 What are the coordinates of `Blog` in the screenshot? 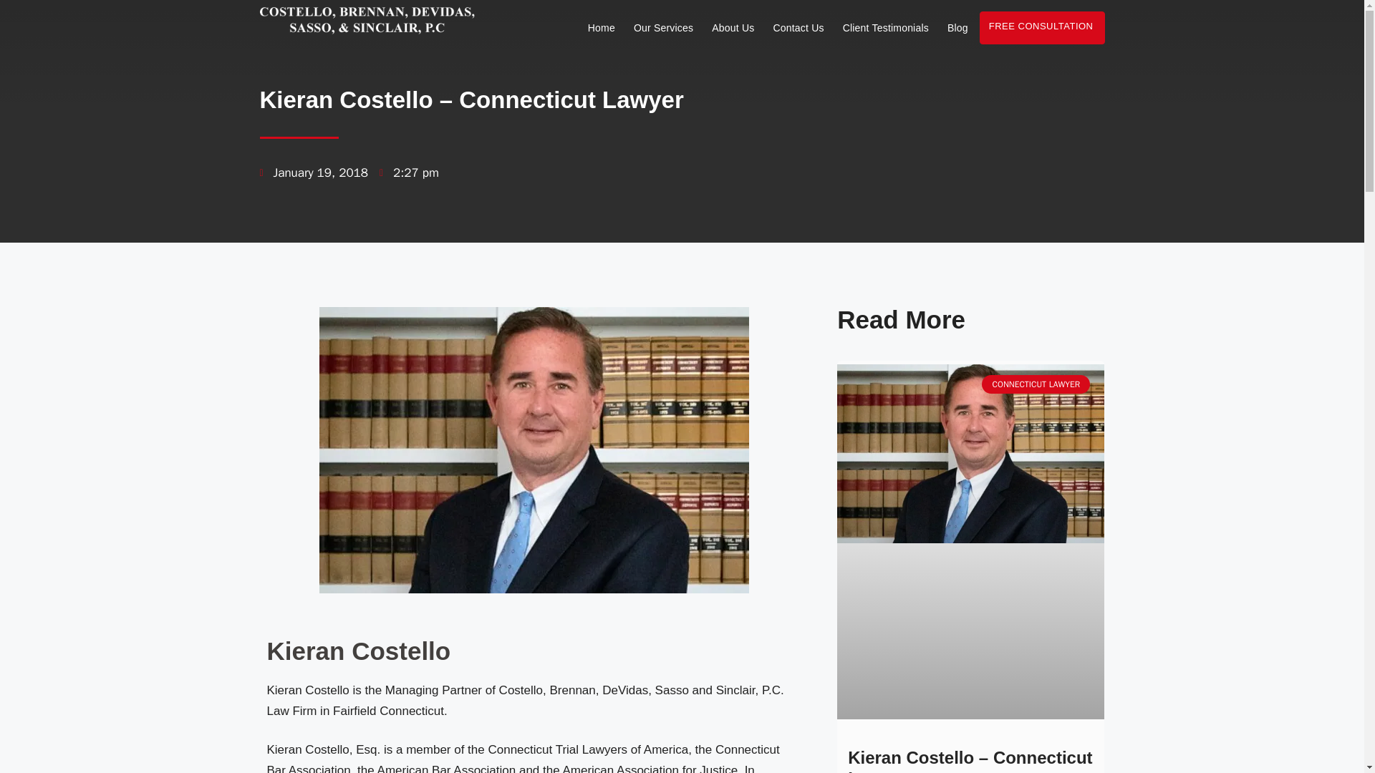 It's located at (957, 27).